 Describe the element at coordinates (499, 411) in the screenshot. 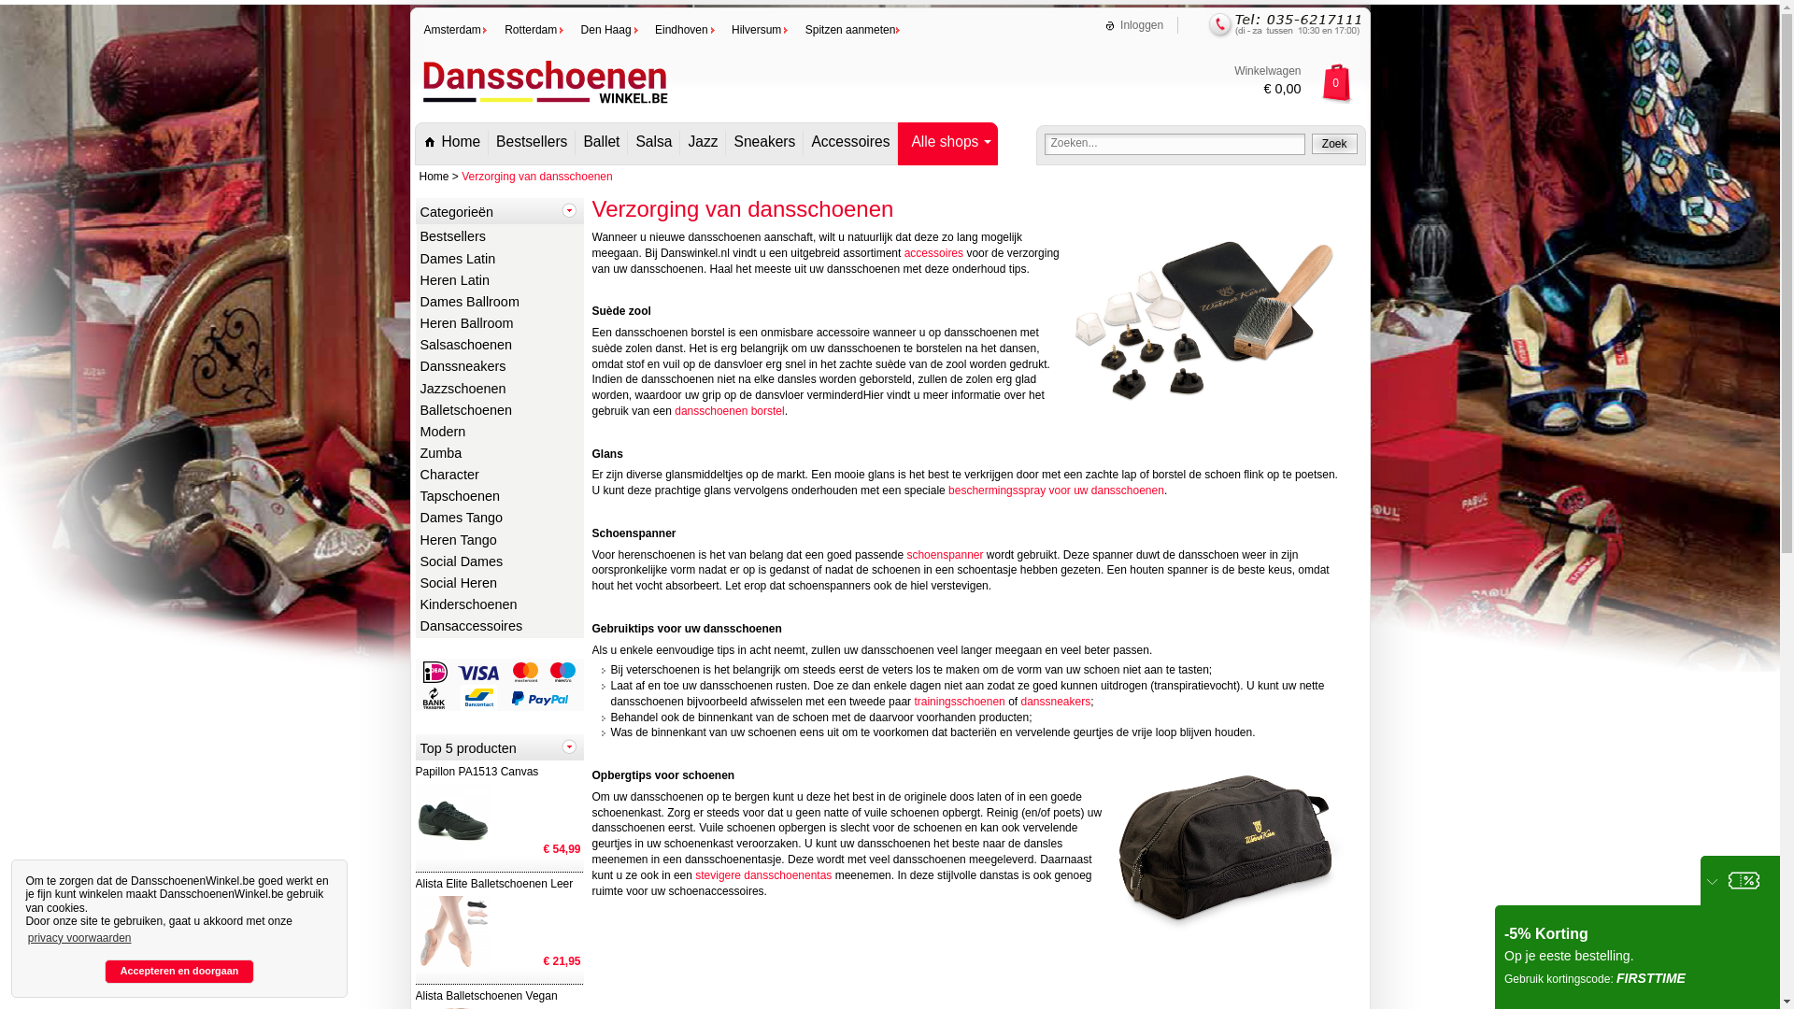

I see `Balletschoenen` at that location.